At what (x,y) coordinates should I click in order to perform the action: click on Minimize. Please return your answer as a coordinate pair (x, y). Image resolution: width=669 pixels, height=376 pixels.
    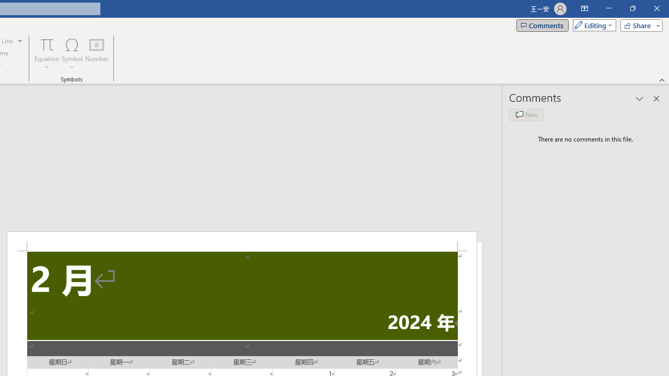
    Looking at the image, I should click on (608, 8).